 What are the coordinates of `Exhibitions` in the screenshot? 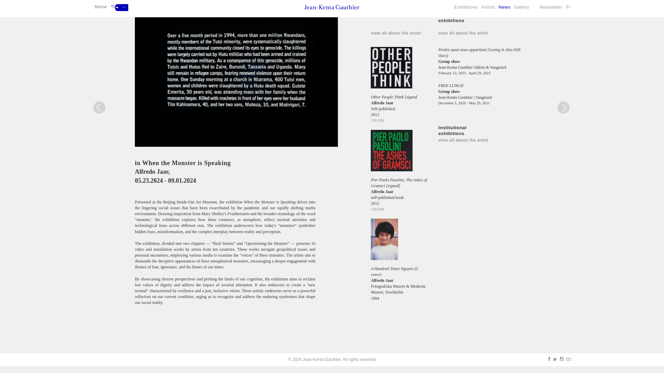 It's located at (468, 2).